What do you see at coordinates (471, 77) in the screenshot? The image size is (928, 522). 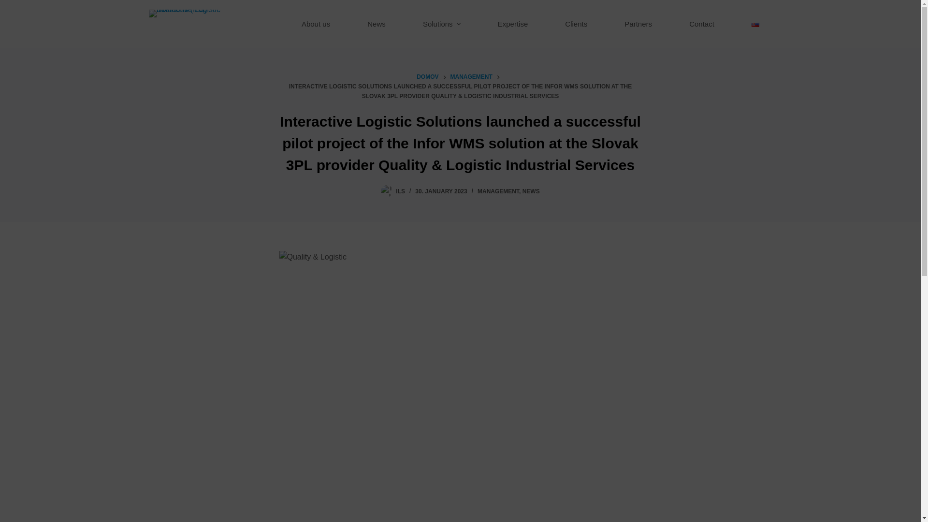 I see `MANAGEMENT` at bounding box center [471, 77].